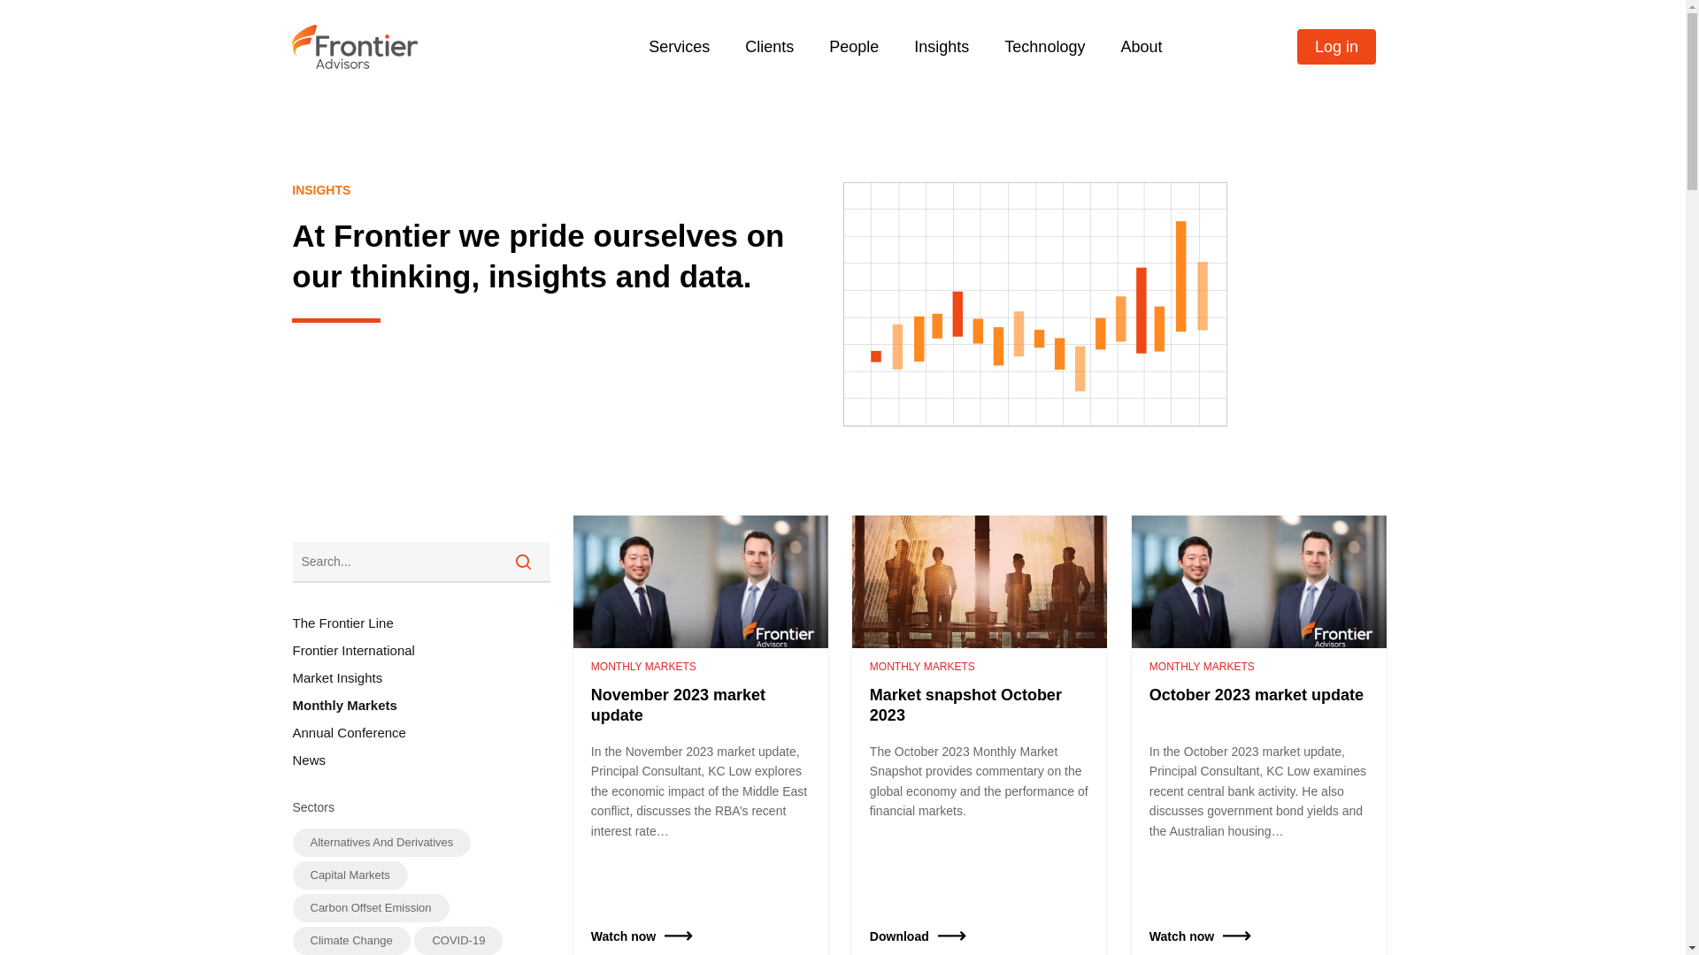 The image size is (1699, 955). Describe the element at coordinates (922, 667) in the screenshot. I see `MONTHLY MARKETS` at that location.